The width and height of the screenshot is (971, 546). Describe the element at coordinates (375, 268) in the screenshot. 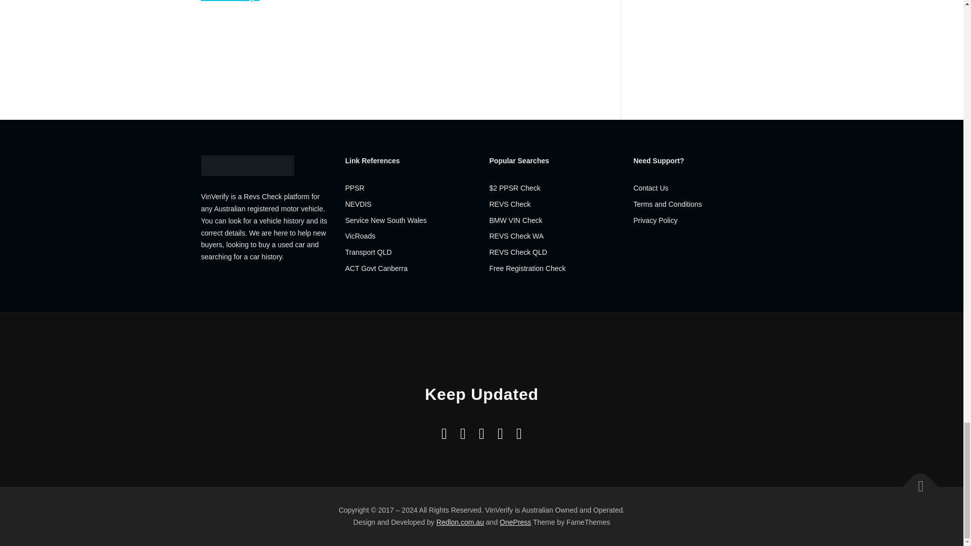

I see `ACT Govt Canberra` at that location.